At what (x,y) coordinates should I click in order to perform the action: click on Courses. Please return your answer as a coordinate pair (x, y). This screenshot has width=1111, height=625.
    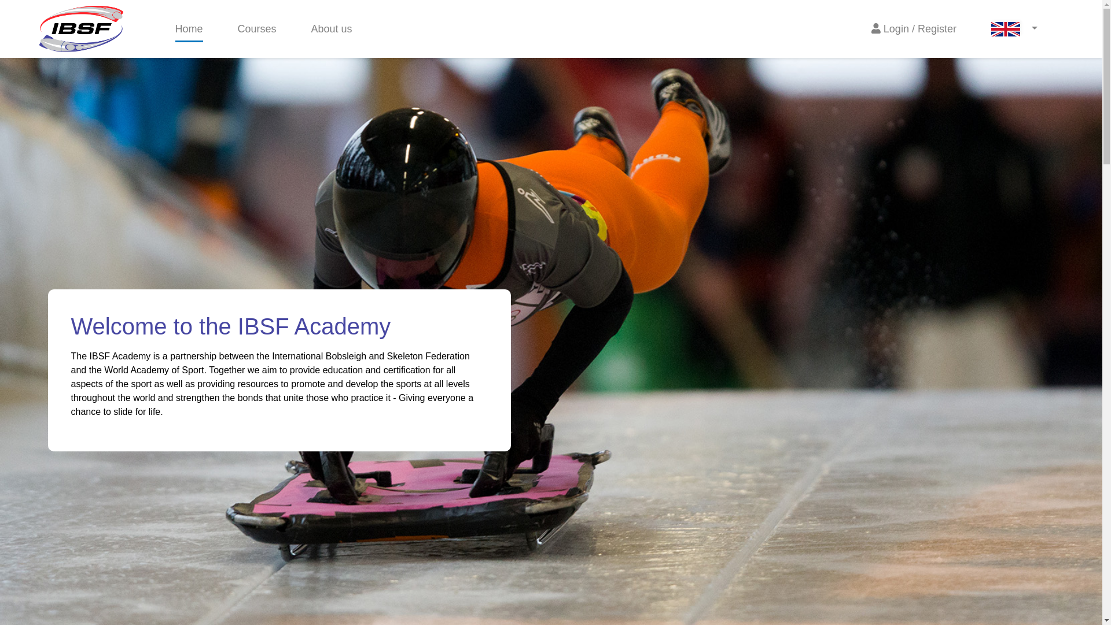
    Looking at the image, I should click on (257, 30).